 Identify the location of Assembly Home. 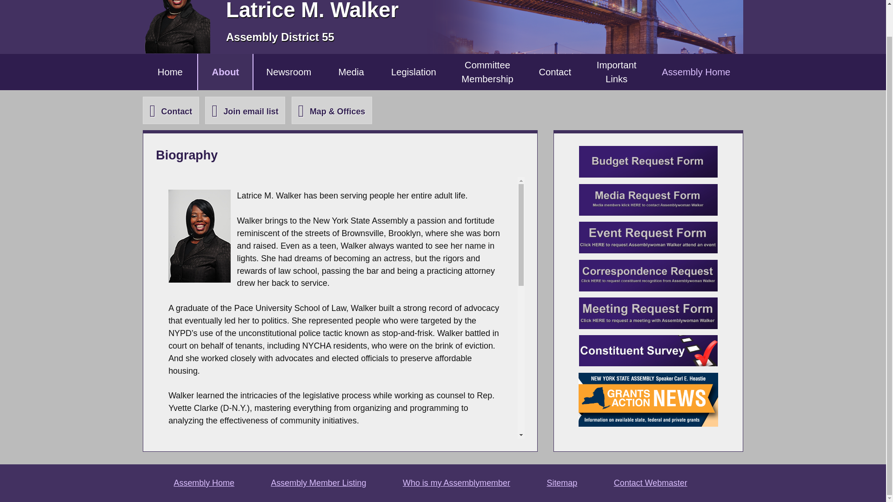
(648, 400).